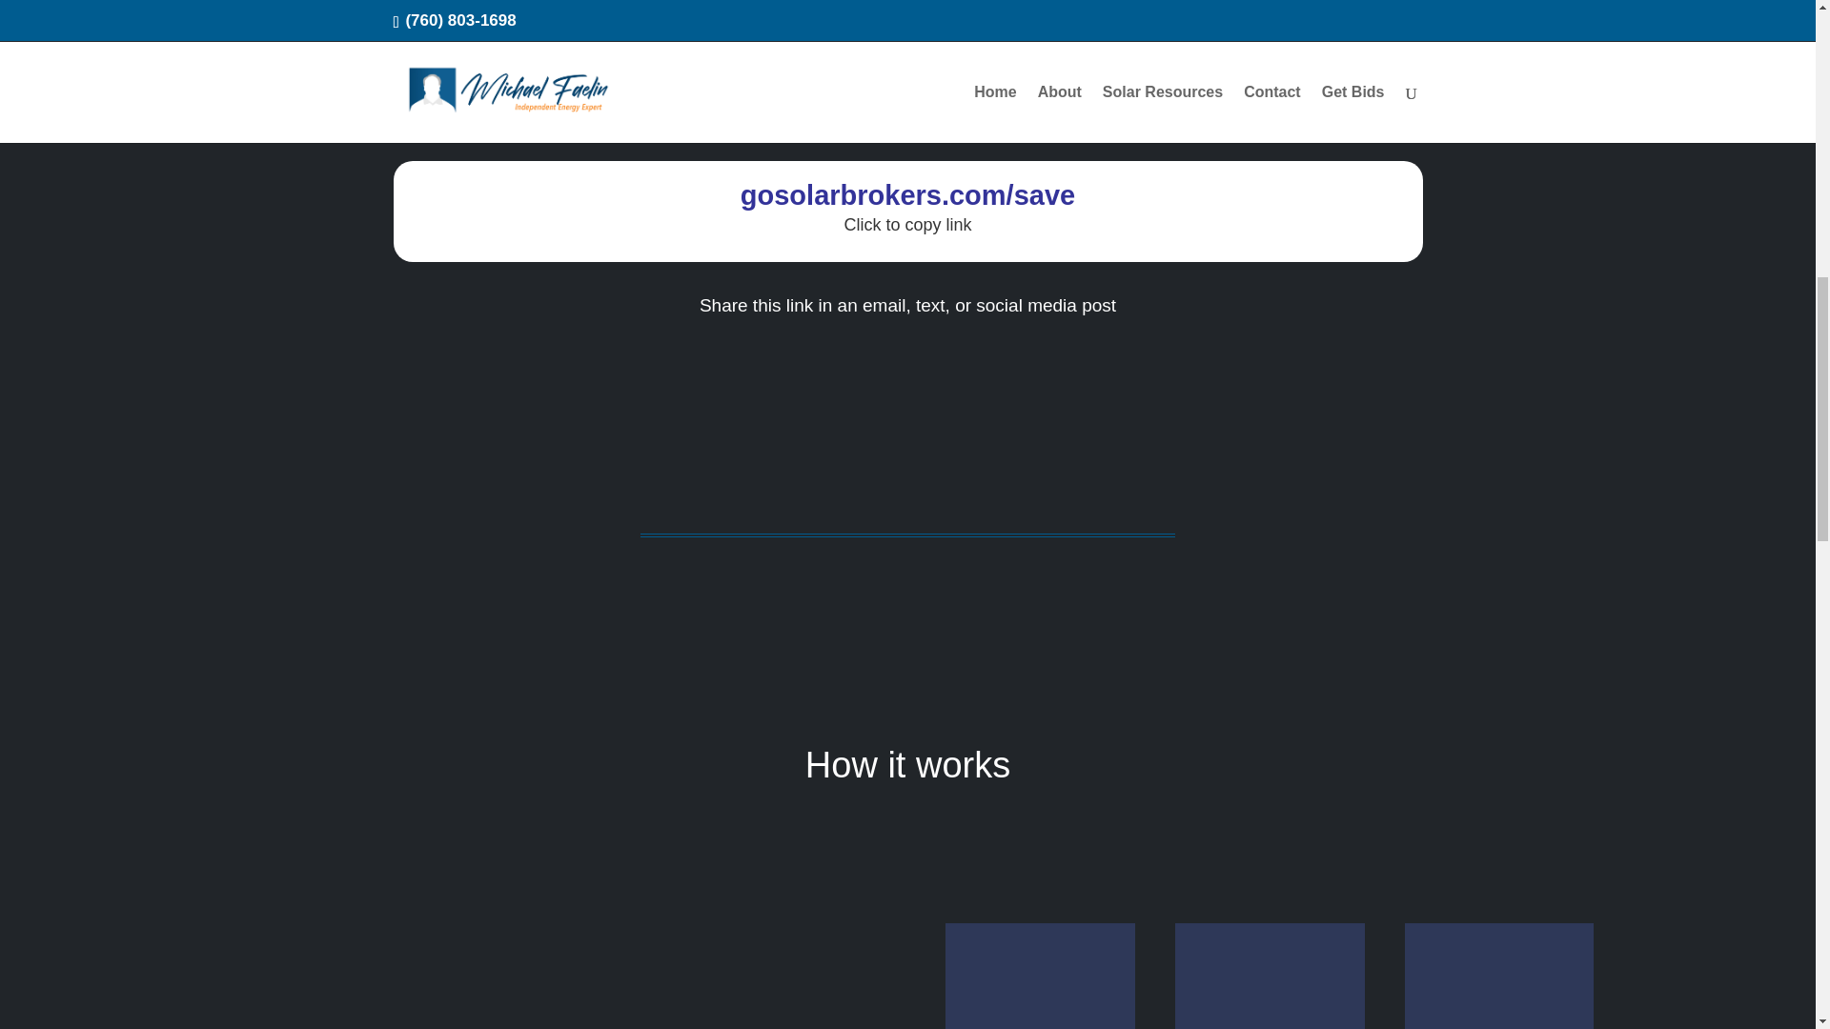 The width and height of the screenshot is (1830, 1029). I want to click on Copy to Clipboard, so click(907, 195).